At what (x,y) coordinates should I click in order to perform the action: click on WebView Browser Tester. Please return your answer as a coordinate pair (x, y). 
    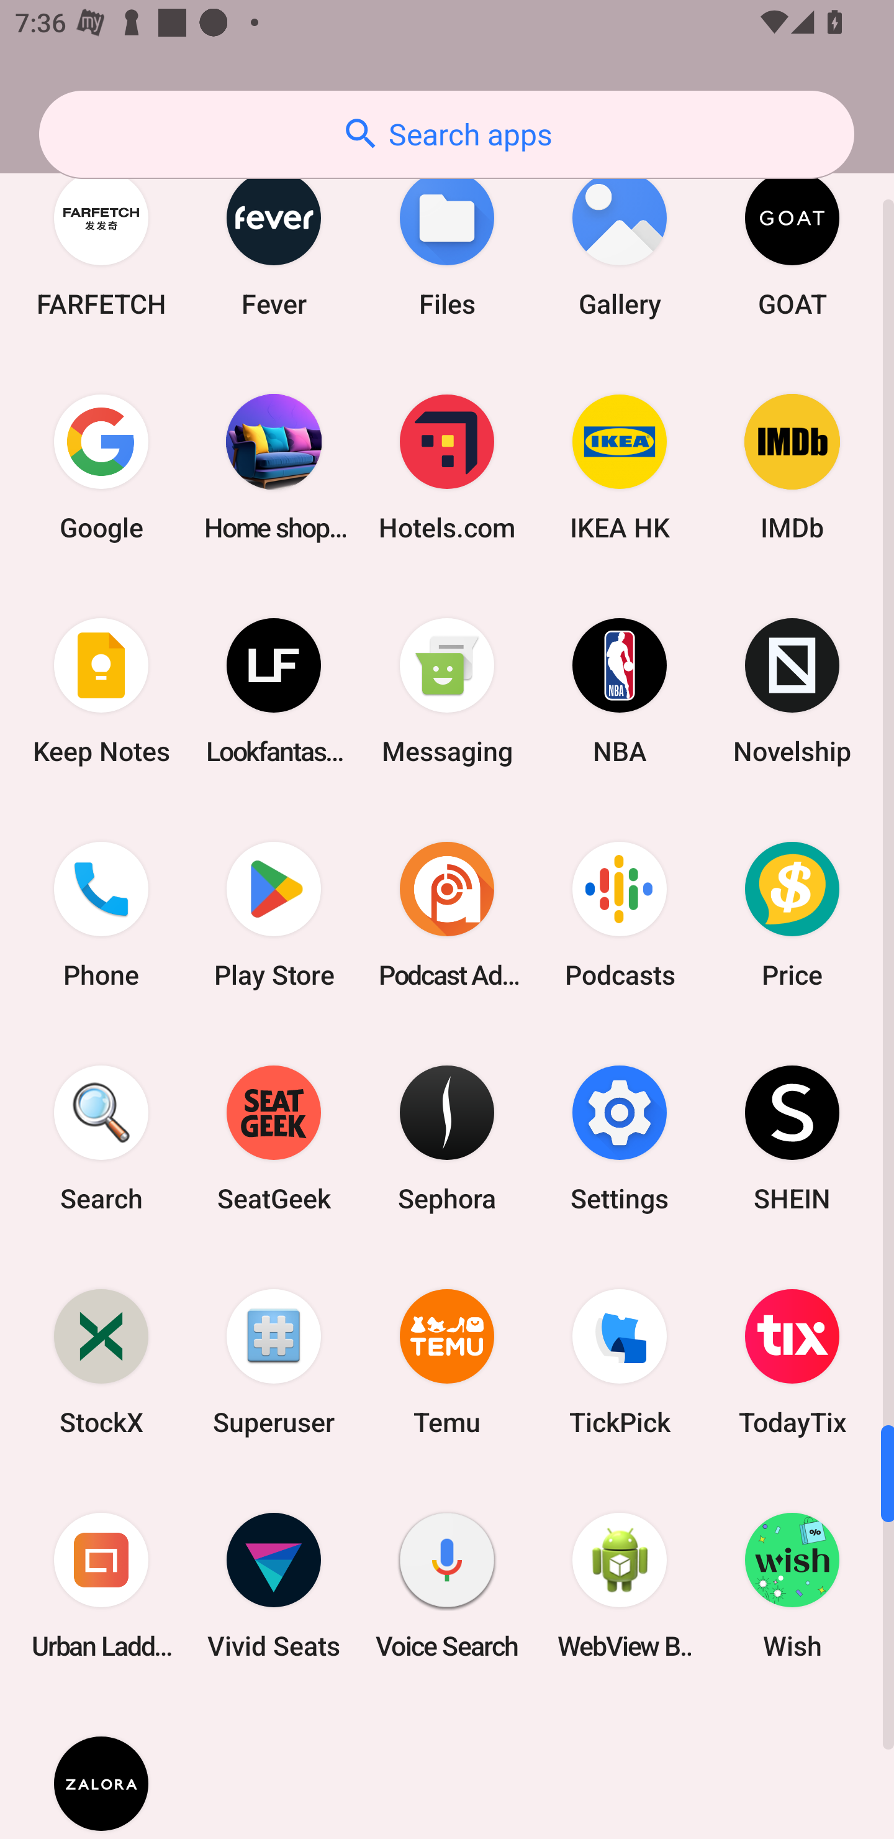
    Looking at the image, I should click on (620, 1585).